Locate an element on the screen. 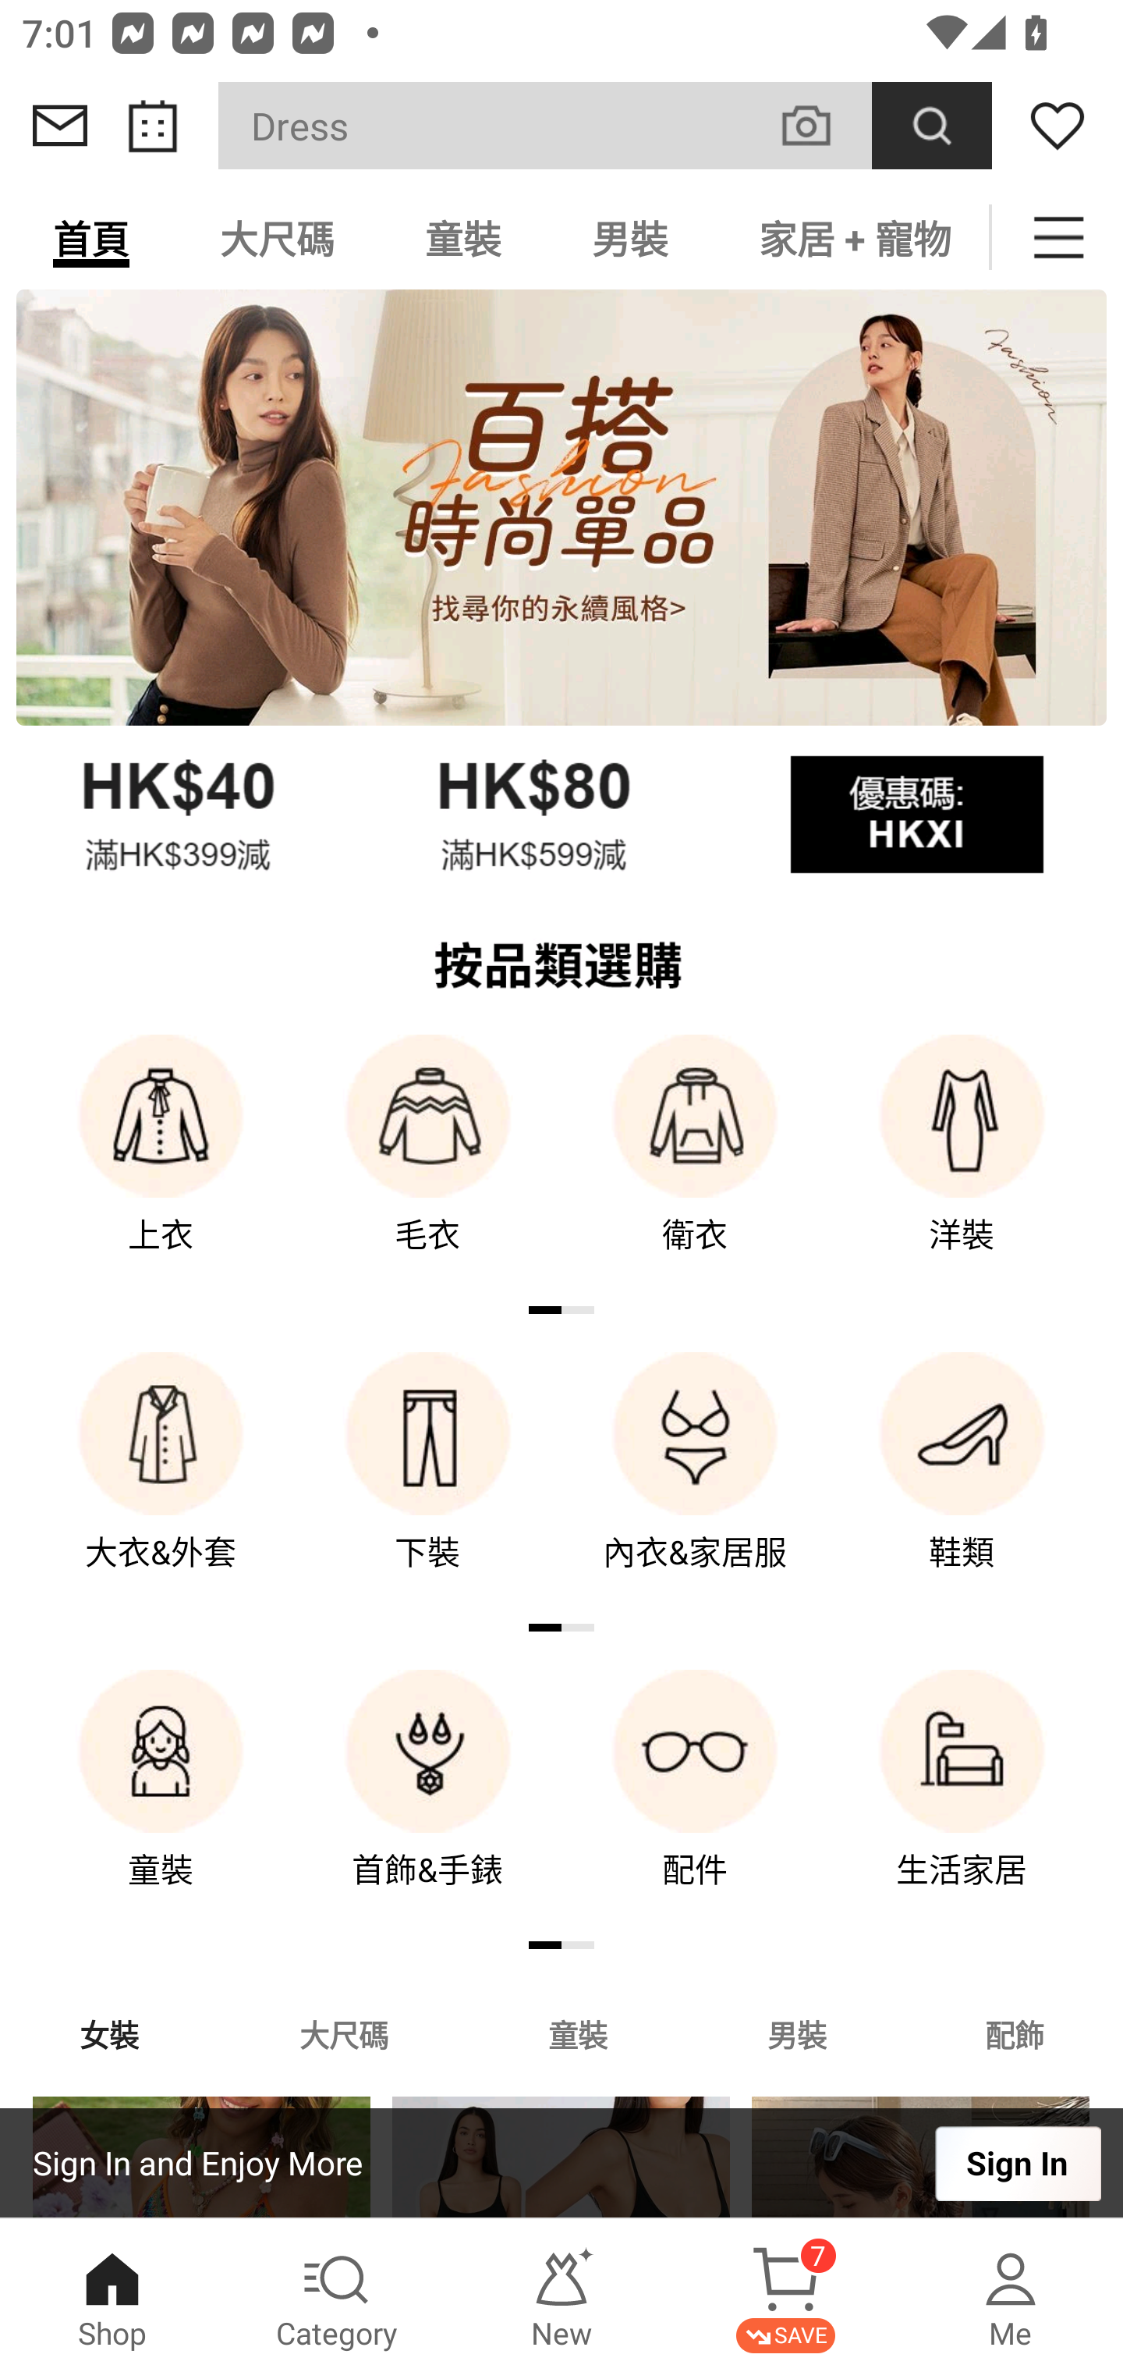  男裝 is located at coordinates (630, 237).